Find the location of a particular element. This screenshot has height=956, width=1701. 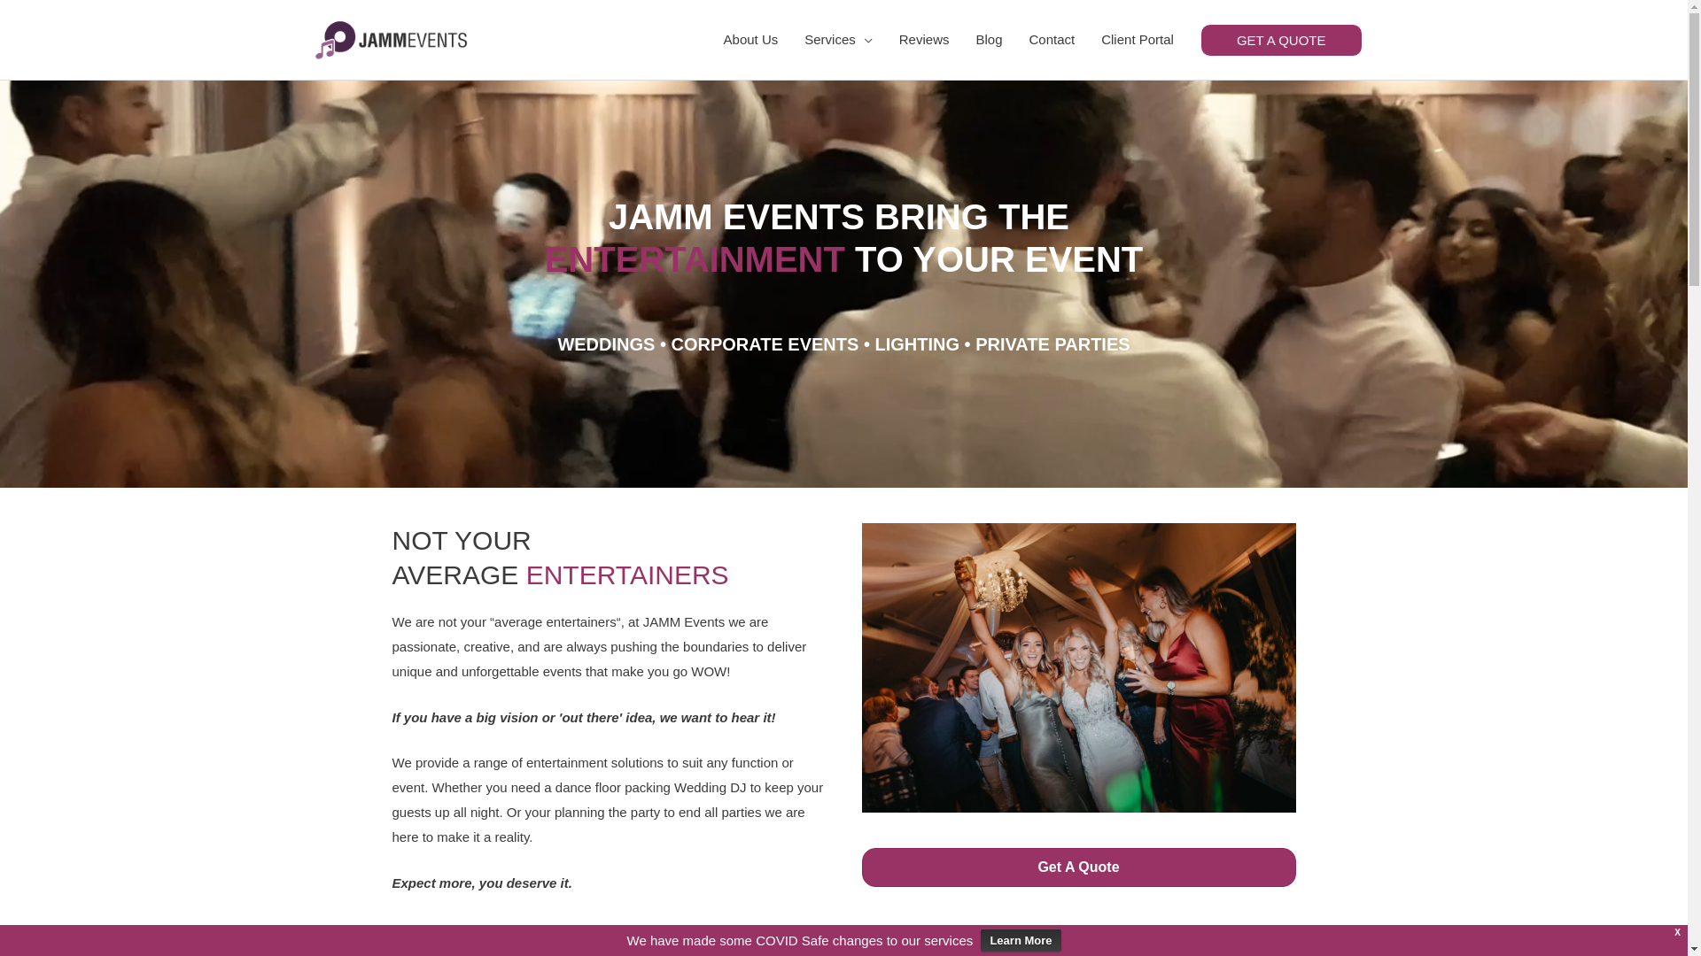

Contact is located at coordinates (1052, 40).